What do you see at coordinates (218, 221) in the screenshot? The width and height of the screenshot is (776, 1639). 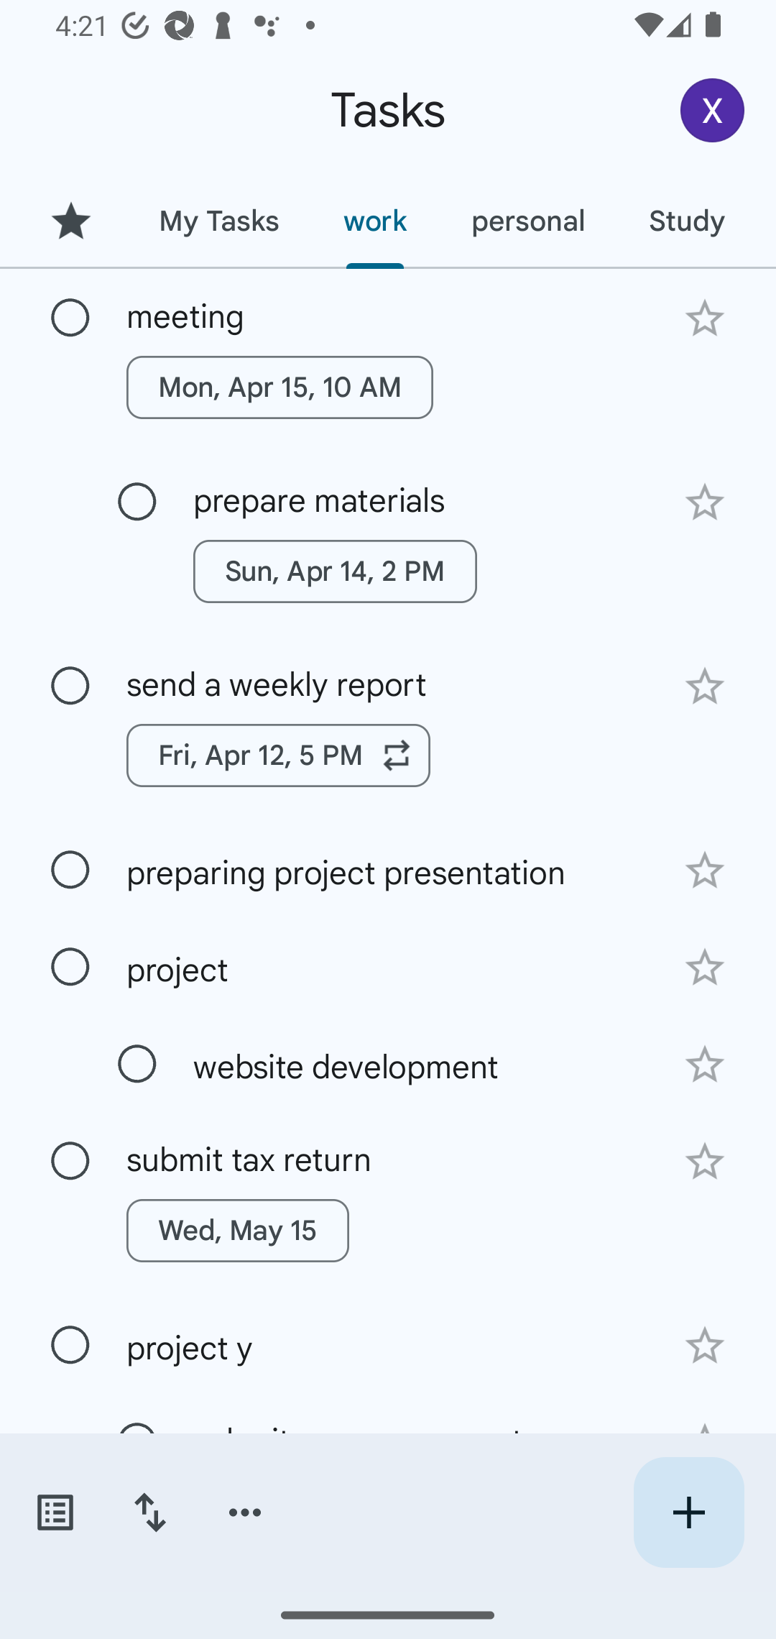 I see `My Tasks` at bounding box center [218, 221].